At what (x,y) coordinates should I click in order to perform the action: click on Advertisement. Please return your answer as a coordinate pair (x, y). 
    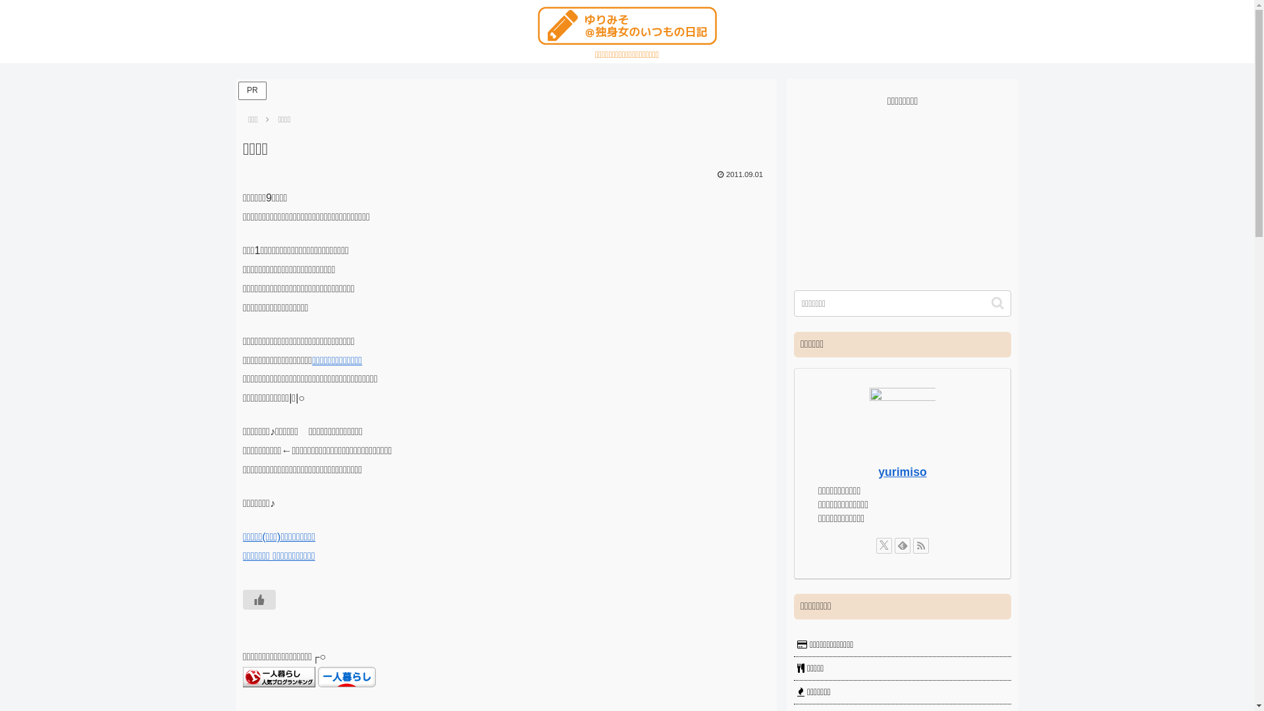
    Looking at the image, I should click on (903, 194).